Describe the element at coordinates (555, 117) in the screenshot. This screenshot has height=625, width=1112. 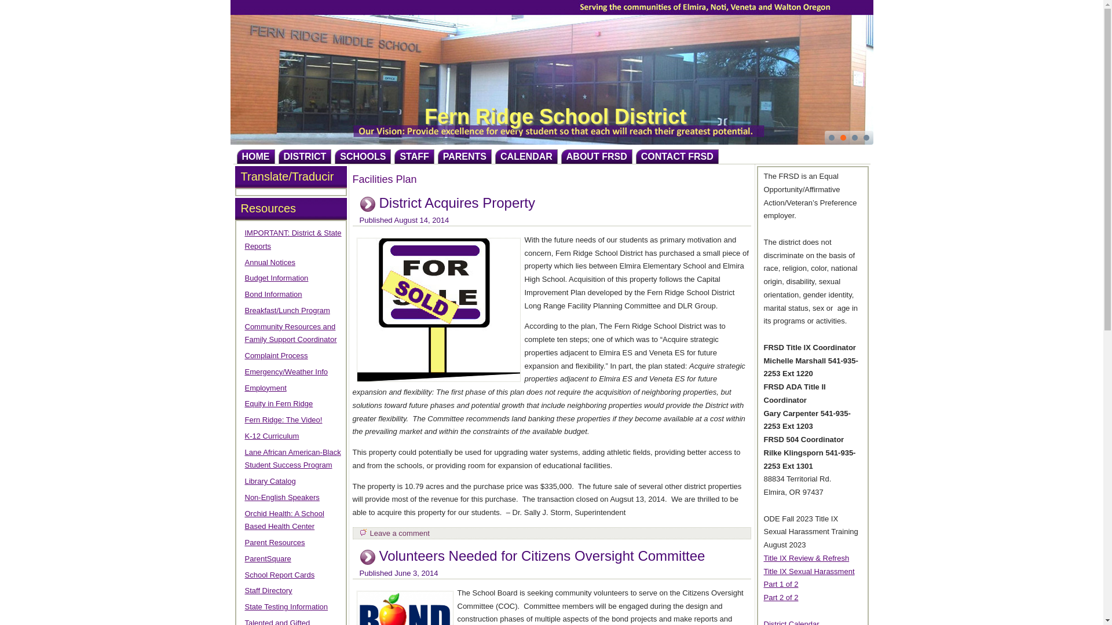
I see `Fern Ridge School District` at that location.